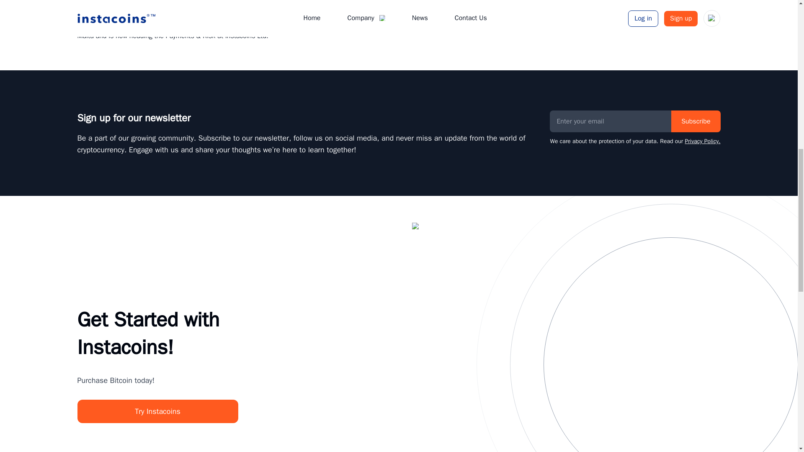 Image resolution: width=804 pixels, height=452 pixels. Describe the element at coordinates (703, 141) in the screenshot. I see `Privacy Policy.` at that location.